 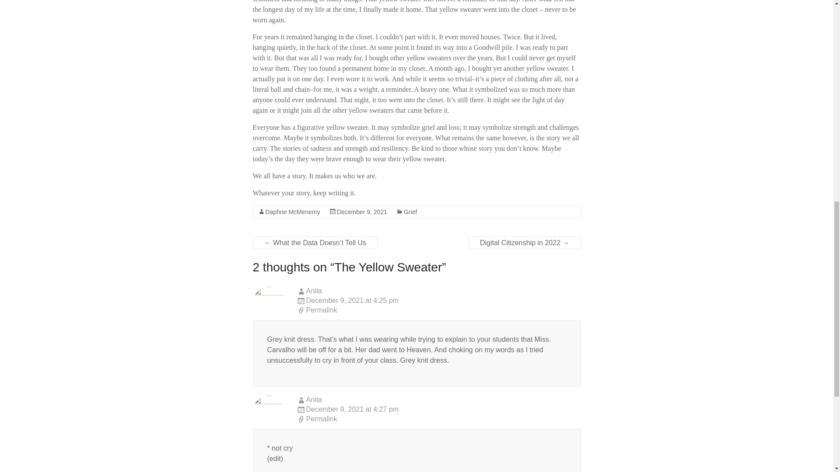 I want to click on Grief, so click(x=410, y=212).